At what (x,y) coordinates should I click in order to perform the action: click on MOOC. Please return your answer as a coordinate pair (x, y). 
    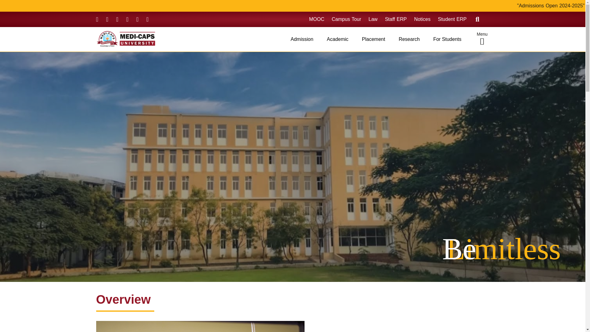
    Looking at the image, I should click on (317, 19).